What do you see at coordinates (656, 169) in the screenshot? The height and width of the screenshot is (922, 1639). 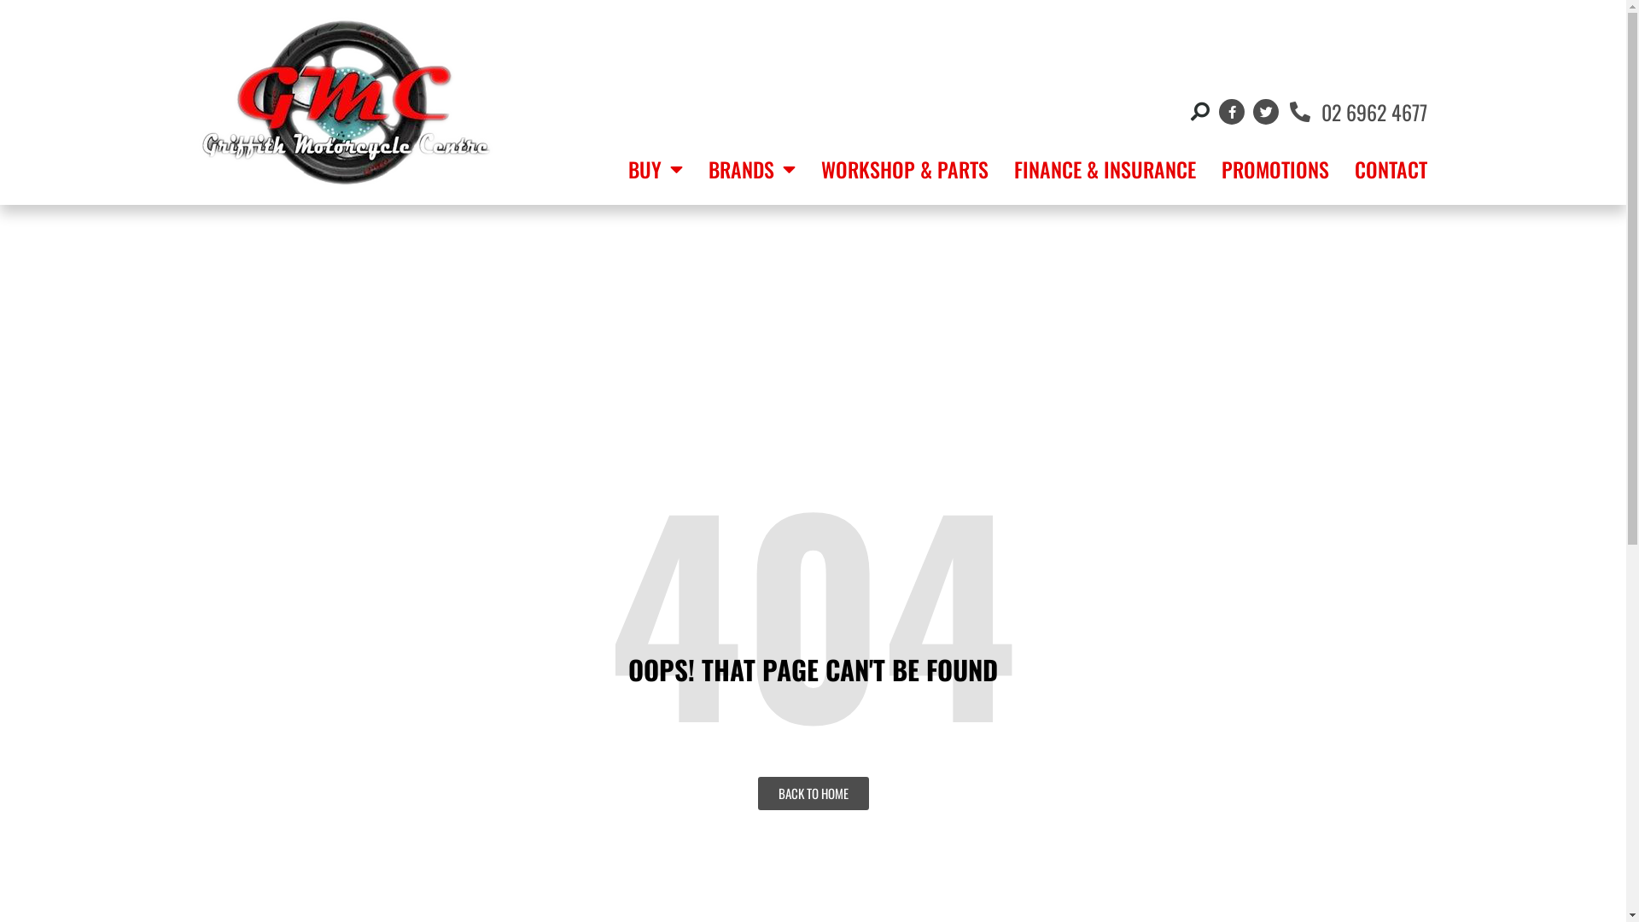 I see `BUY` at bounding box center [656, 169].